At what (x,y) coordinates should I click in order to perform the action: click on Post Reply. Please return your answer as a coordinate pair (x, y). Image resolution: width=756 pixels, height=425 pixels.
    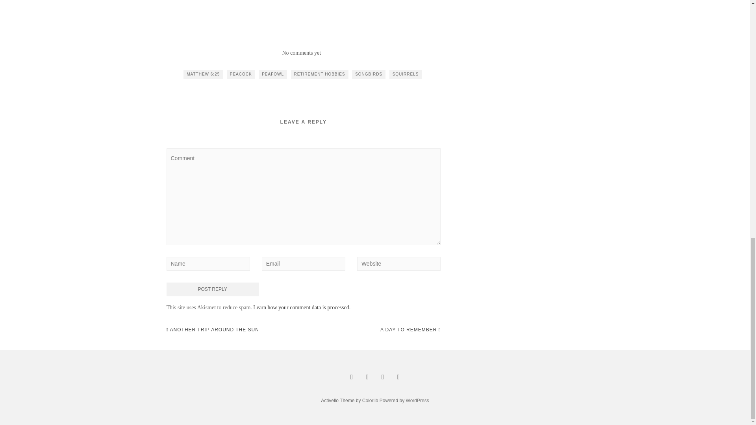
    Looking at the image, I should click on (212, 289).